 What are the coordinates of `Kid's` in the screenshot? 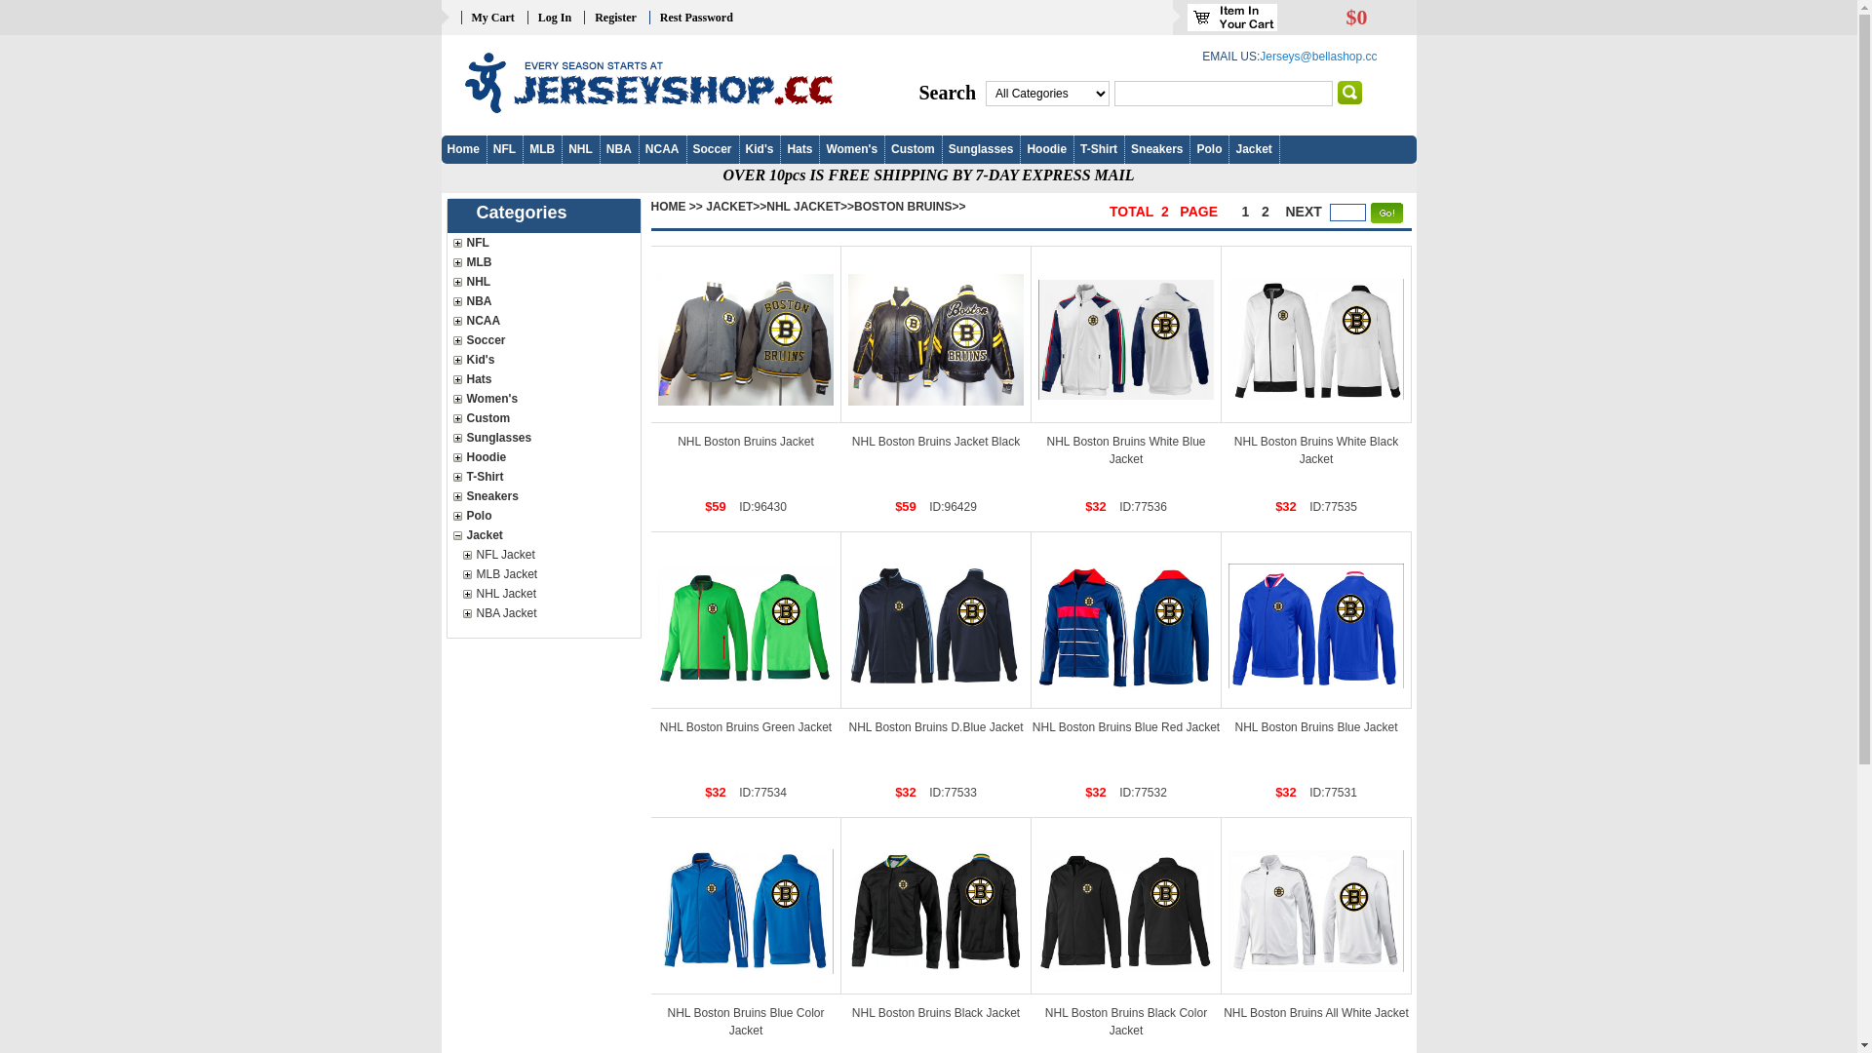 It's located at (760, 150).